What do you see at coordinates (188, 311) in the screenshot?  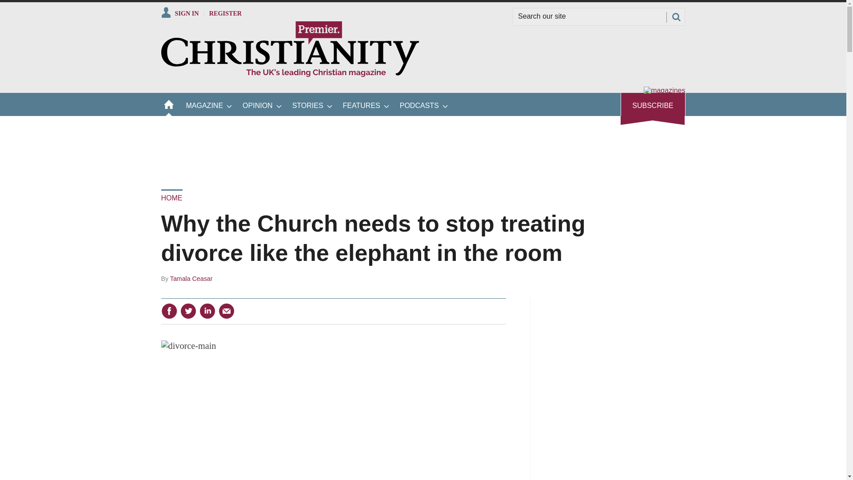 I see `Share this on Twitter` at bounding box center [188, 311].